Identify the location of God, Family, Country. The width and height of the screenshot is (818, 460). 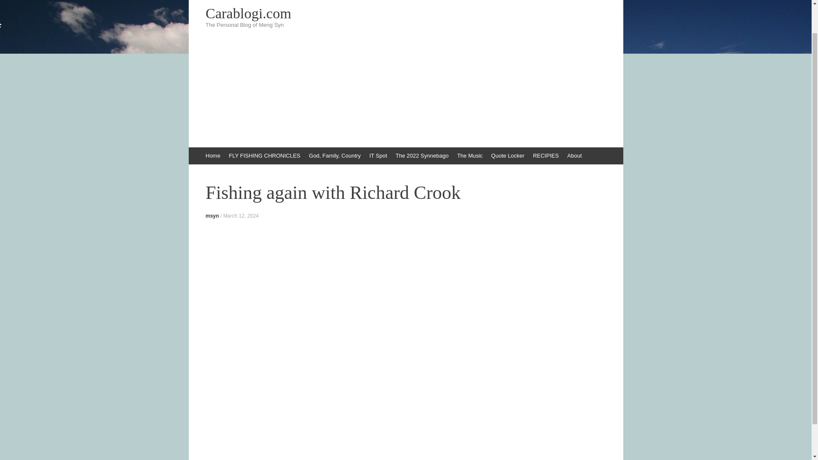
(334, 155).